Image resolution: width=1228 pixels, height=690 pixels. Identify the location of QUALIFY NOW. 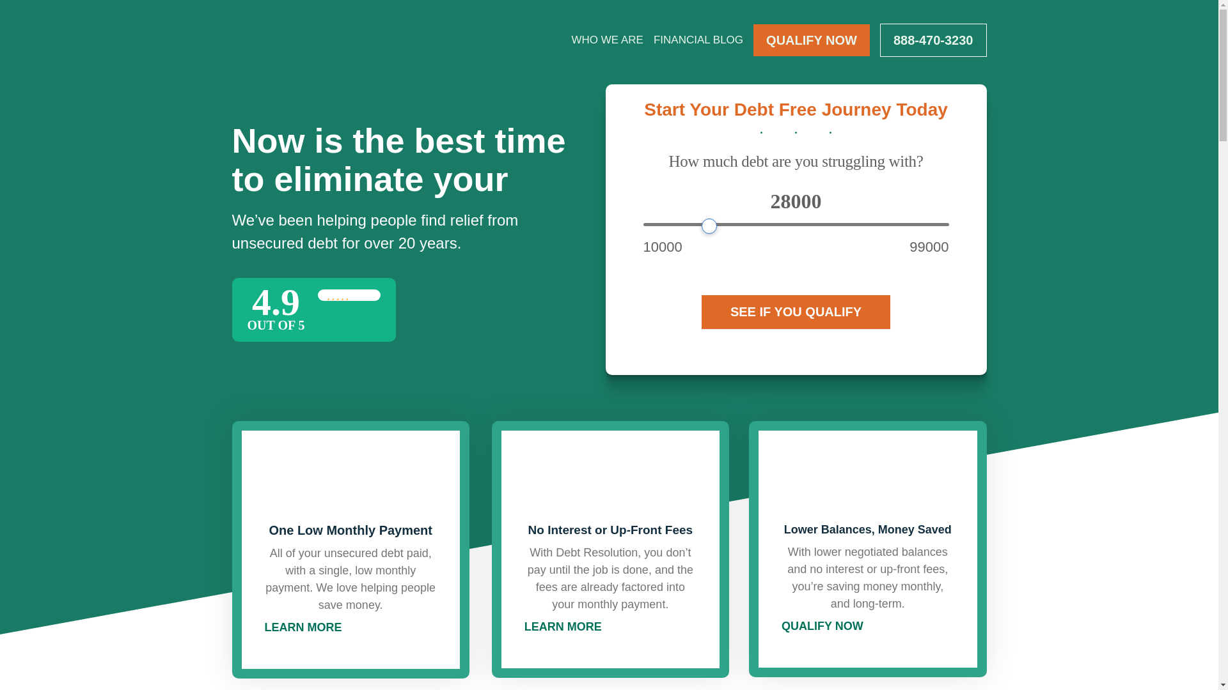
(812, 40).